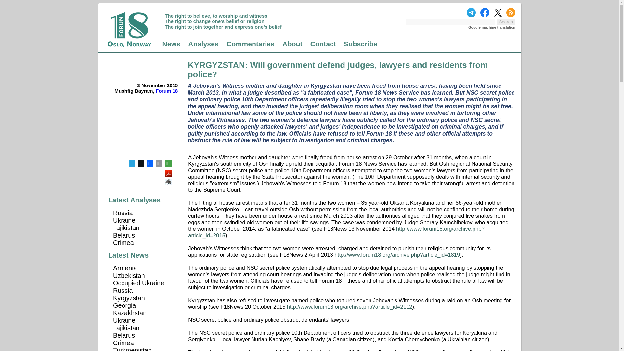 This screenshot has height=351, width=624. Describe the element at coordinates (132, 163) in the screenshot. I see `Telegram` at that location.